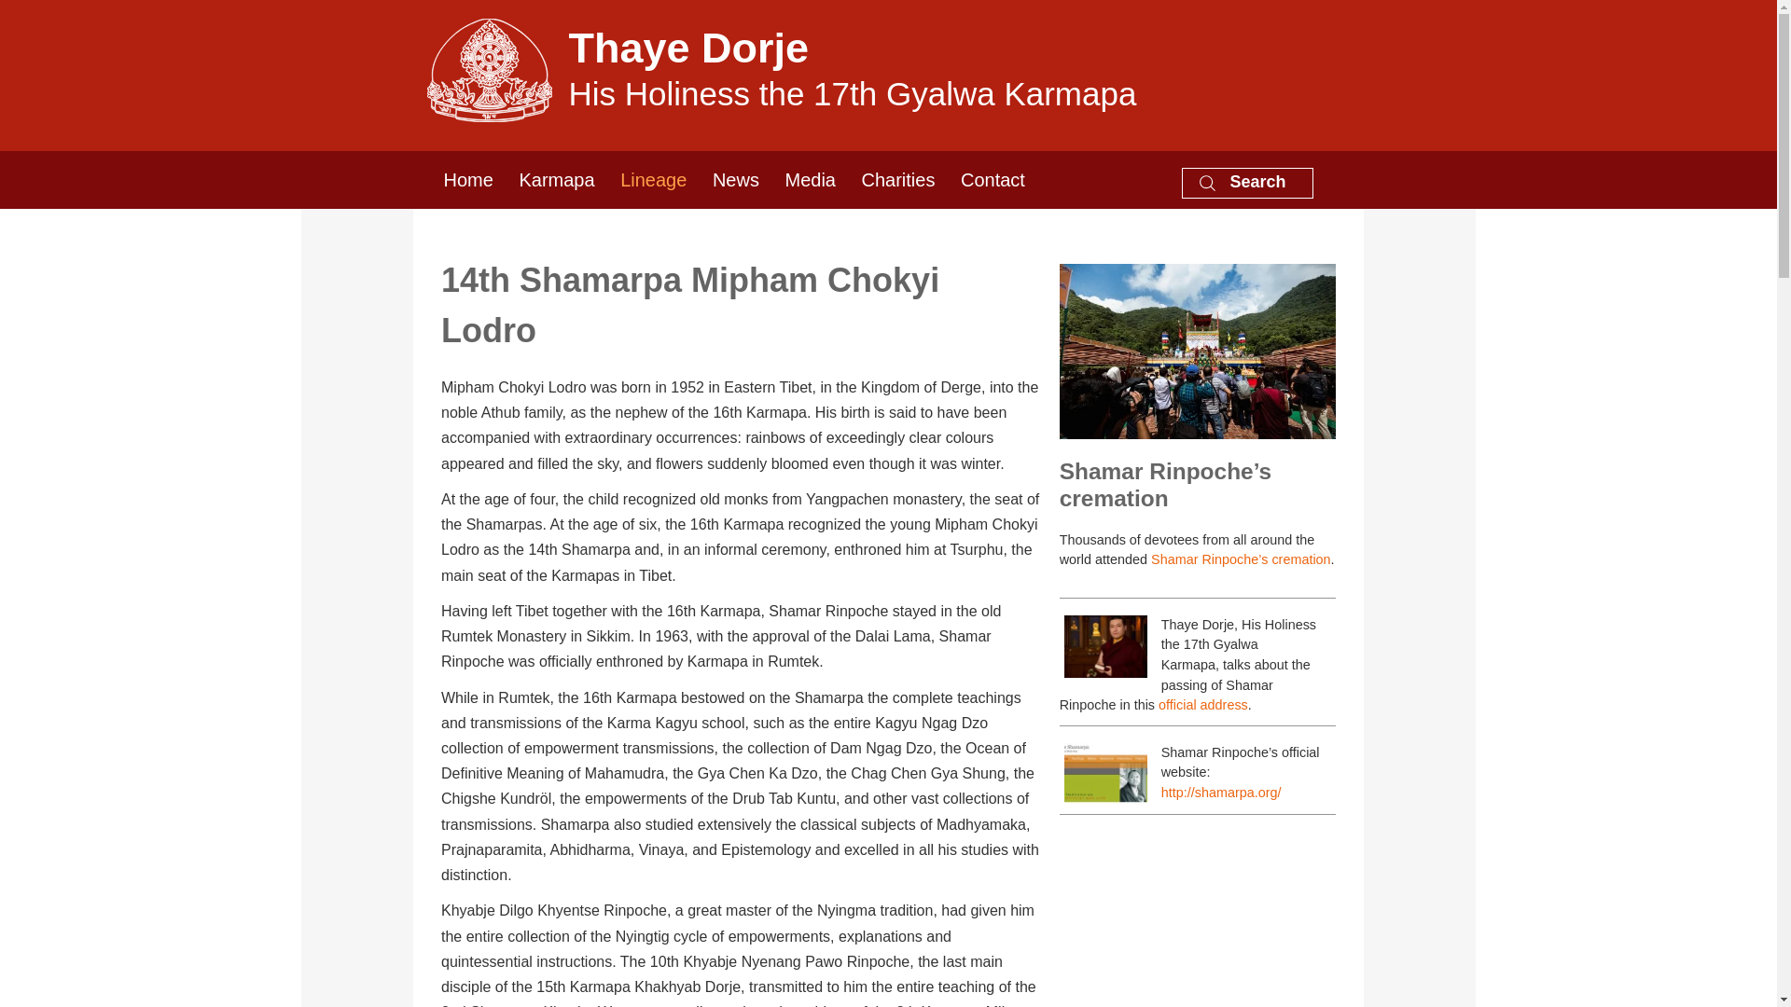 This screenshot has width=1791, height=1007. What do you see at coordinates (1203, 705) in the screenshot?
I see `official address` at bounding box center [1203, 705].